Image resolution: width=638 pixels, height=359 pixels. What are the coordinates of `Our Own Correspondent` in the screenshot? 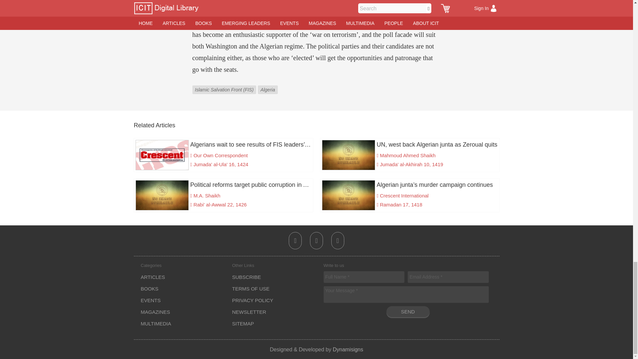 It's located at (220, 156).